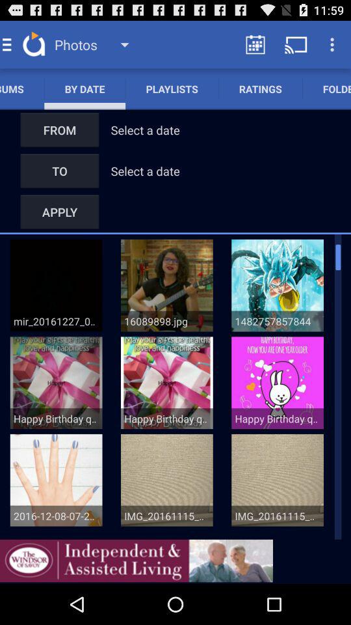  I want to click on know about advertisement, so click(136, 561).